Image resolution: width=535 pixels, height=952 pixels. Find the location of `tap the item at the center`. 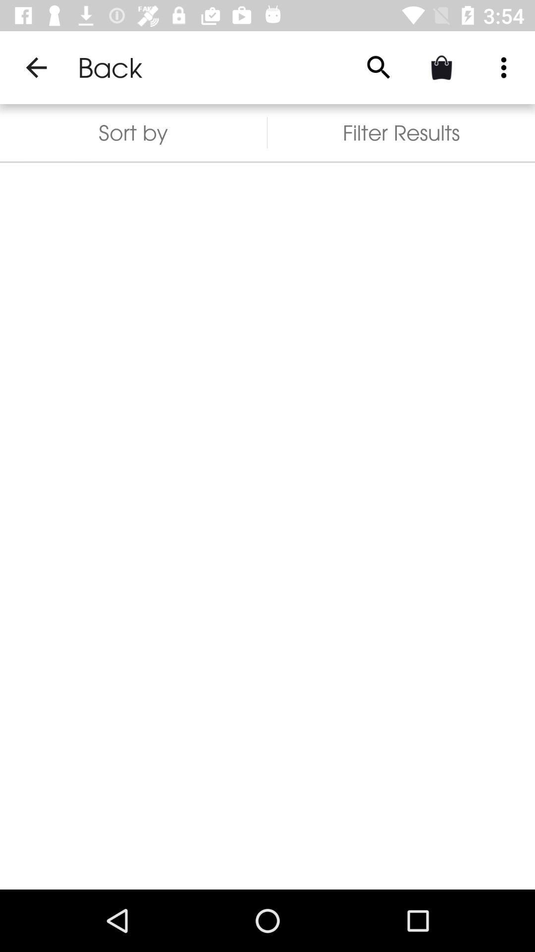

tap the item at the center is located at coordinates (267, 526).